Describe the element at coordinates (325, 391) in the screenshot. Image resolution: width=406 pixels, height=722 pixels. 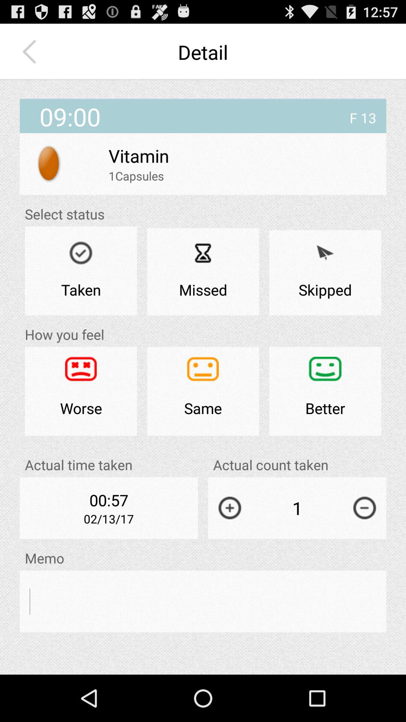
I see `choose the icon next to the same` at that location.